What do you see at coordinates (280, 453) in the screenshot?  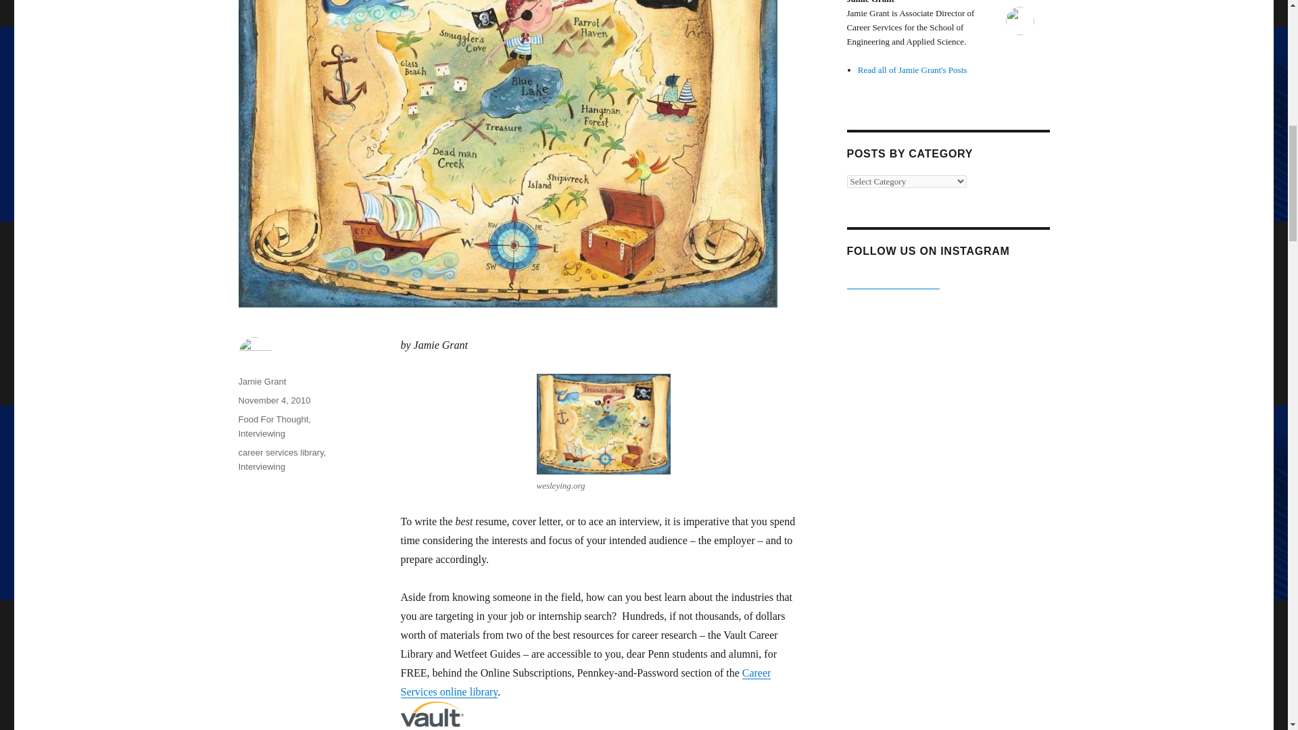 I see `career services library` at bounding box center [280, 453].